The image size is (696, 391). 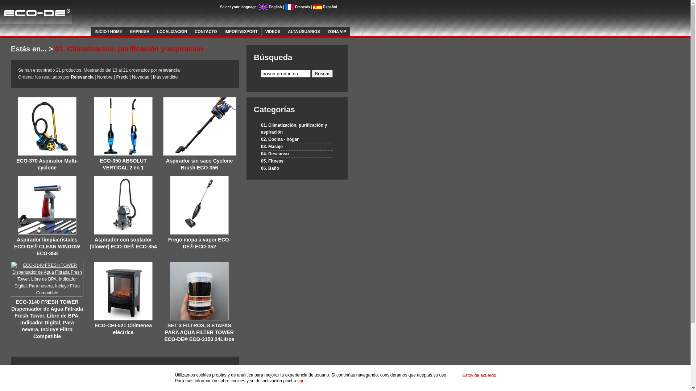 I want to click on 24, so click(x=72, y=367).